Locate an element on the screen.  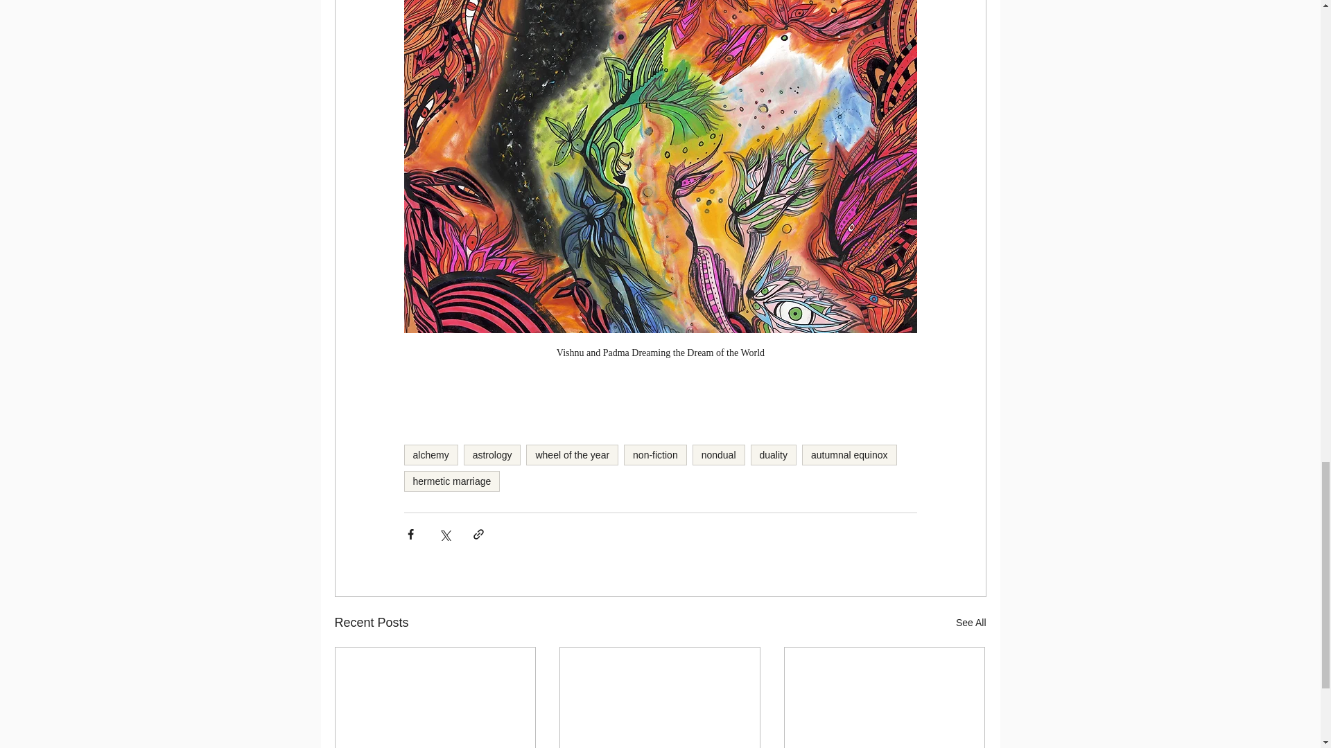
nondual is located at coordinates (718, 454).